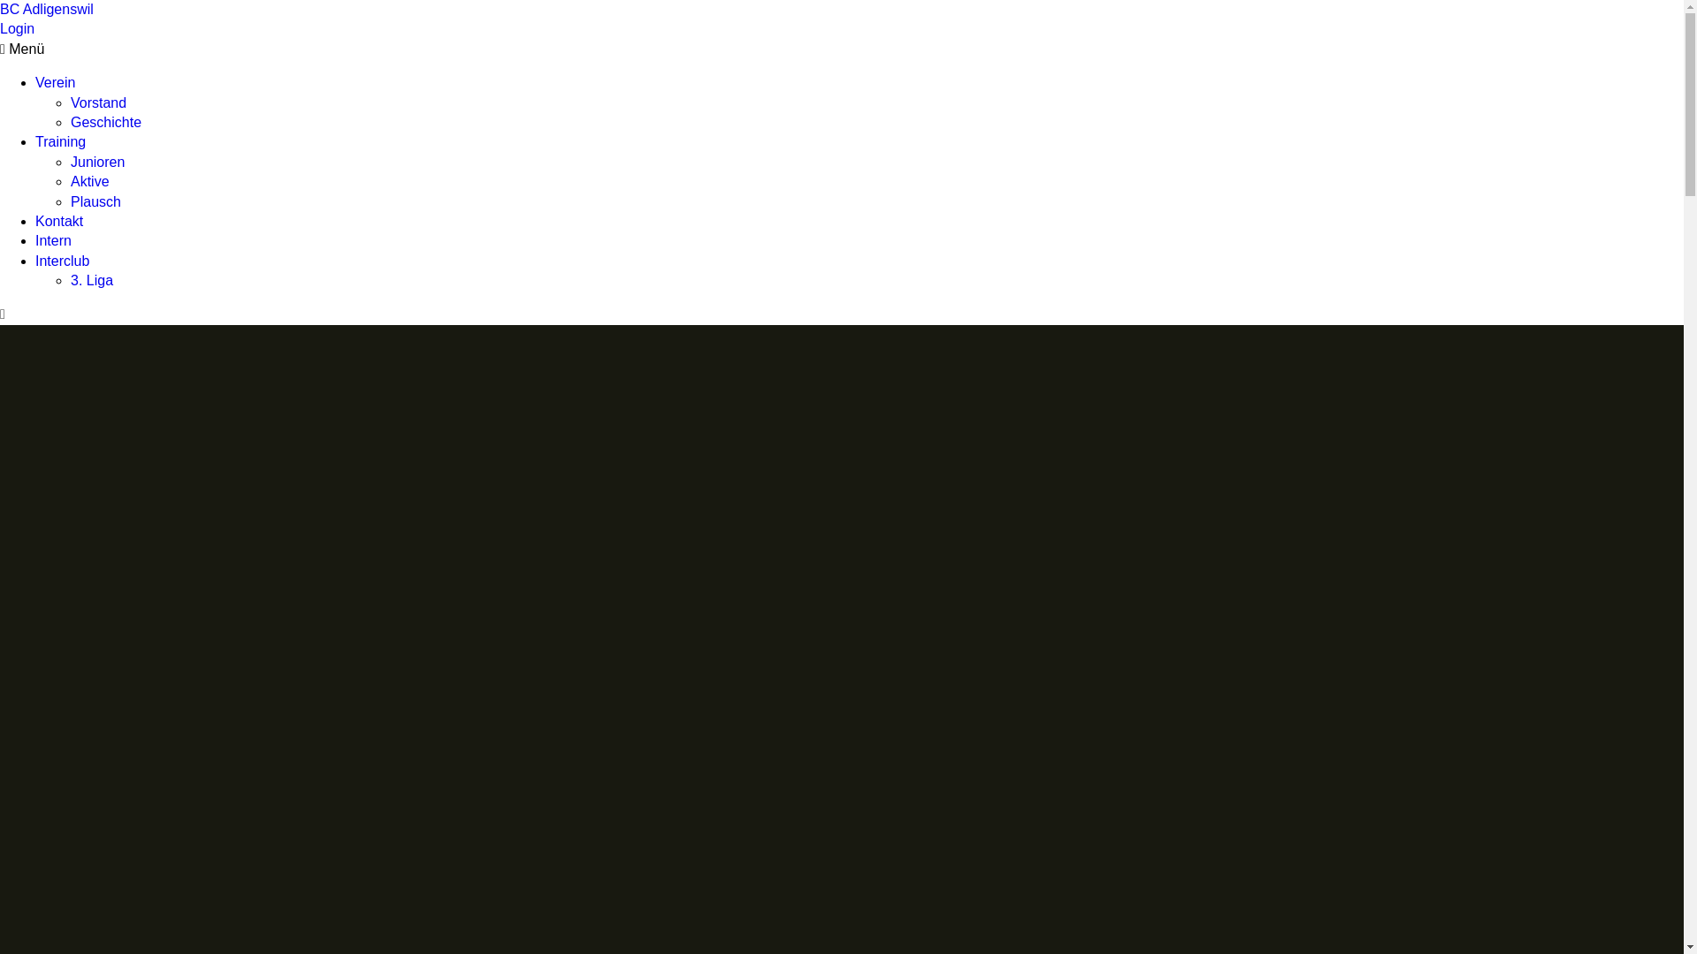  Describe the element at coordinates (59, 221) in the screenshot. I see `Kontakt` at that location.